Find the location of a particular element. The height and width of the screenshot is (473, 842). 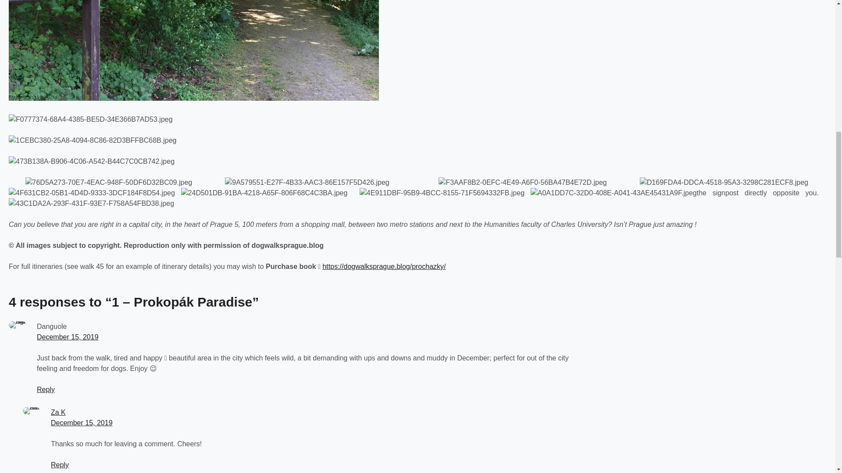

December 15, 2019 is located at coordinates (68, 337).